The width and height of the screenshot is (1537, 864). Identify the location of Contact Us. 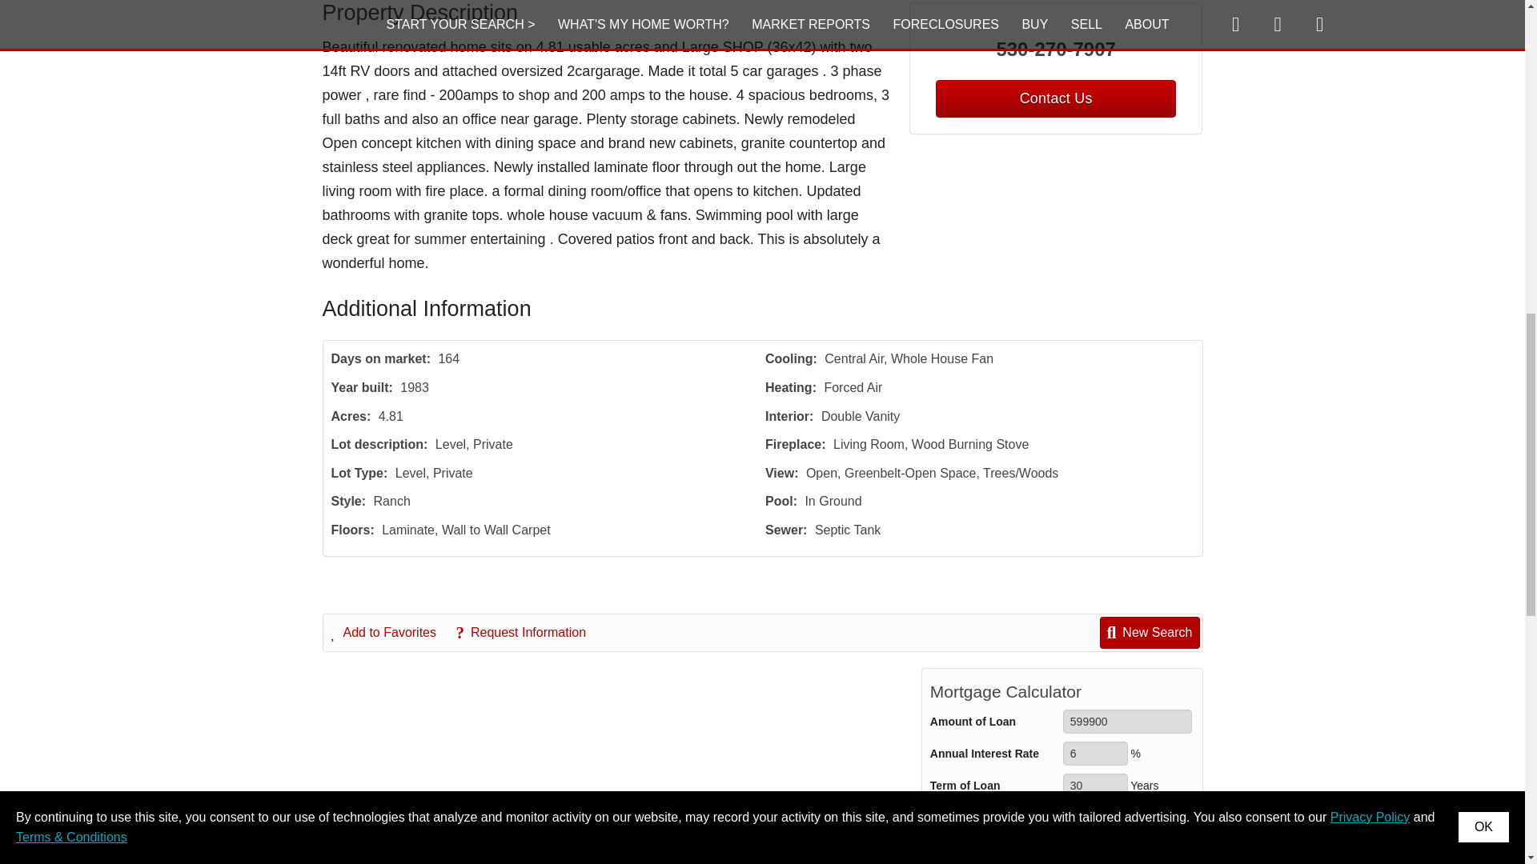
(1055, 98).